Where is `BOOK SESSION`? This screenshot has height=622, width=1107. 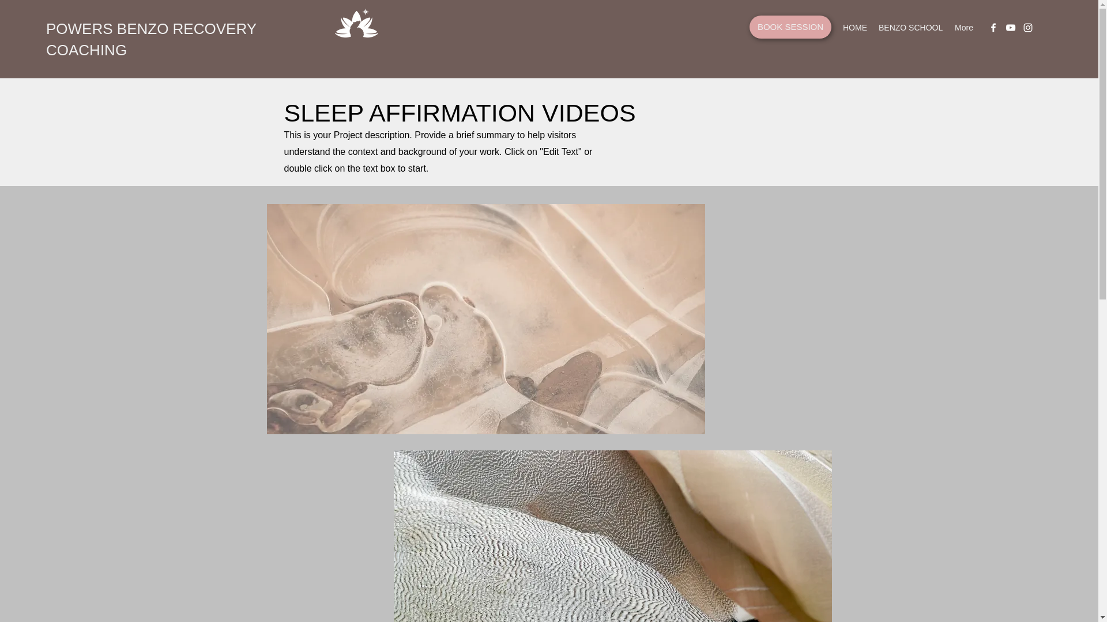
BOOK SESSION is located at coordinates (790, 26).